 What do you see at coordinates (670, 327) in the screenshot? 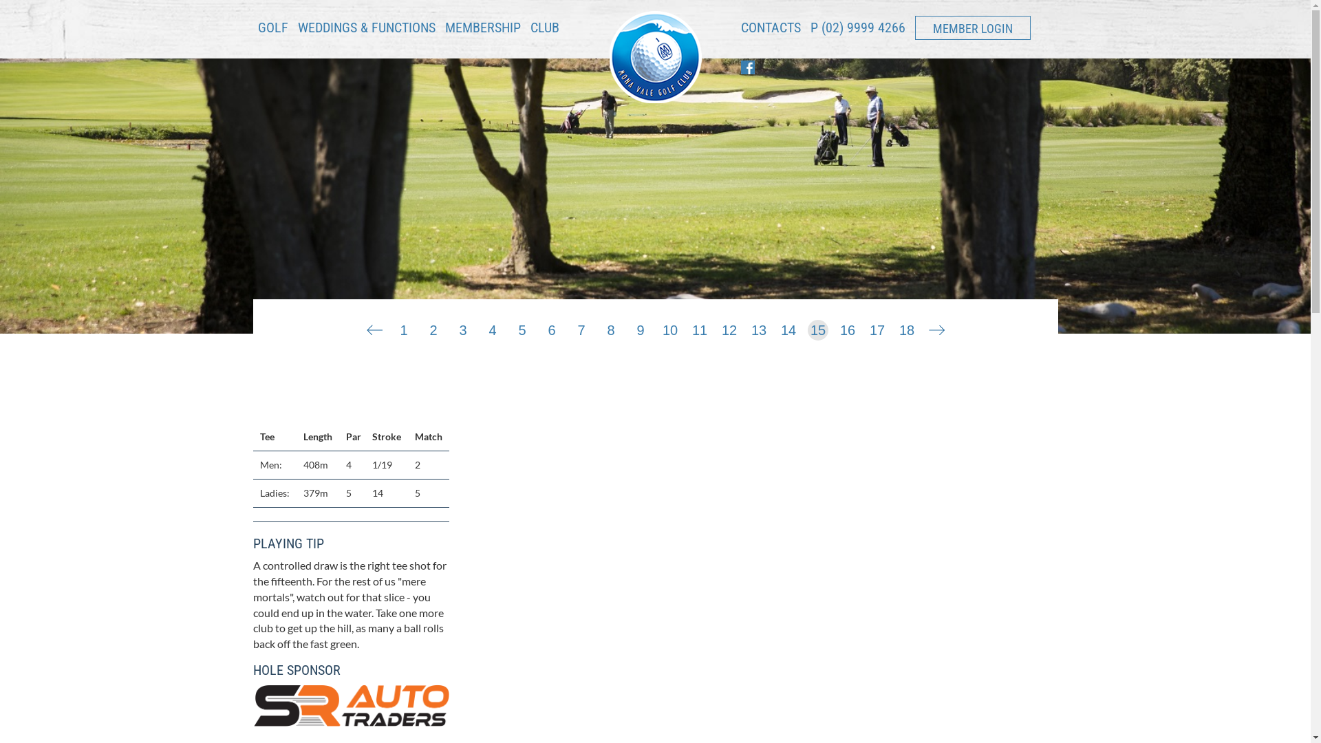
I see `10` at bounding box center [670, 327].